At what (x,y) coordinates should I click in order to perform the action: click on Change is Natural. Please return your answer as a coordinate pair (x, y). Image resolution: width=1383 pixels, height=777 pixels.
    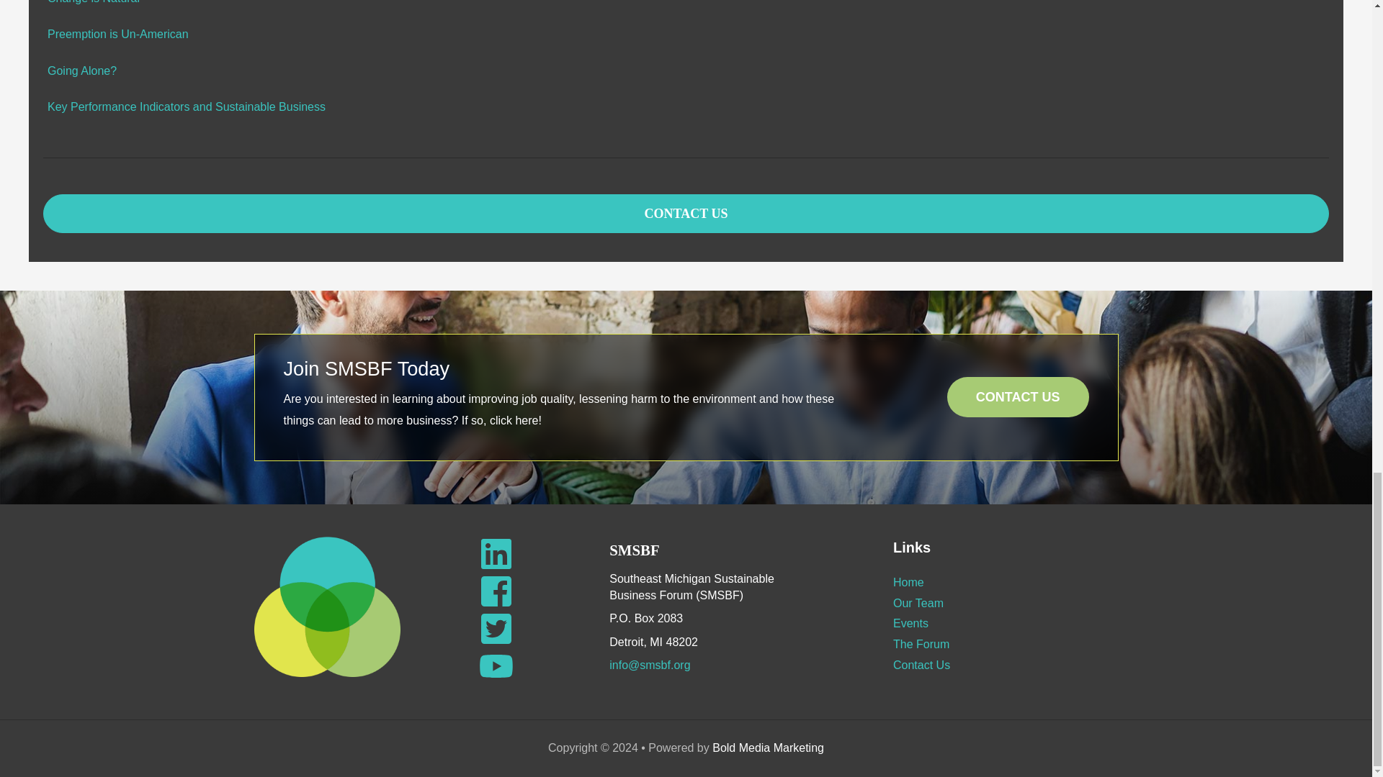
    Looking at the image, I should click on (93, 2).